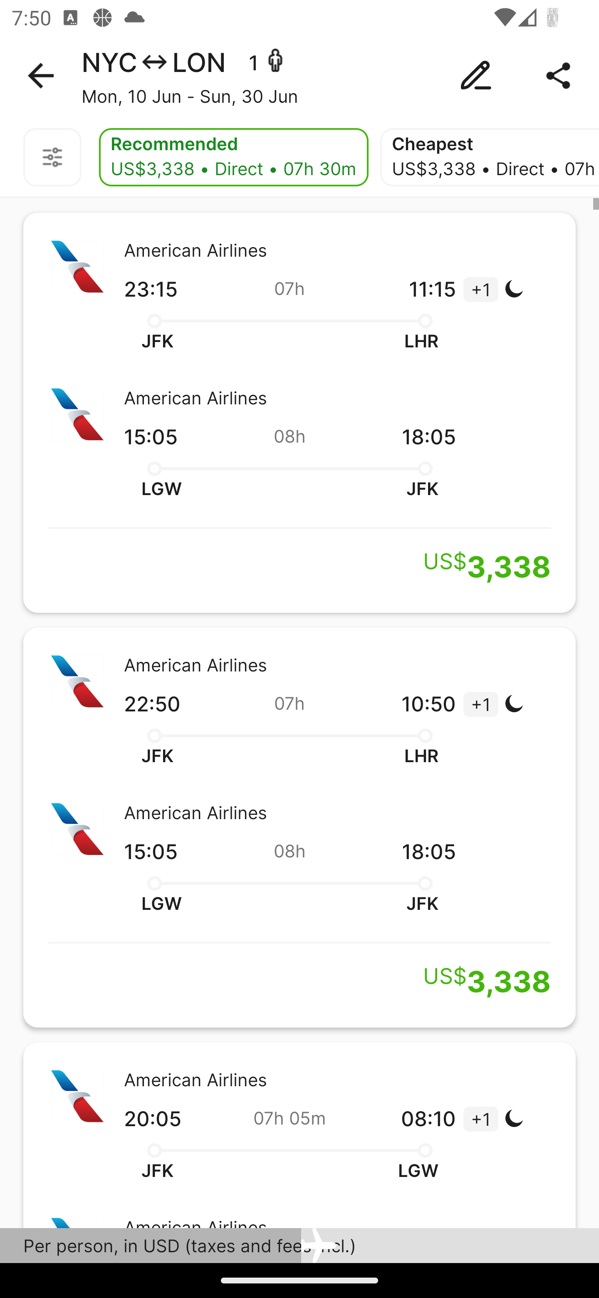 This screenshot has width=599, height=1298. Describe the element at coordinates (299, 76) in the screenshot. I see `NYC LON   1 - Mon, 10 Jun - Sun, 30 Jun` at that location.